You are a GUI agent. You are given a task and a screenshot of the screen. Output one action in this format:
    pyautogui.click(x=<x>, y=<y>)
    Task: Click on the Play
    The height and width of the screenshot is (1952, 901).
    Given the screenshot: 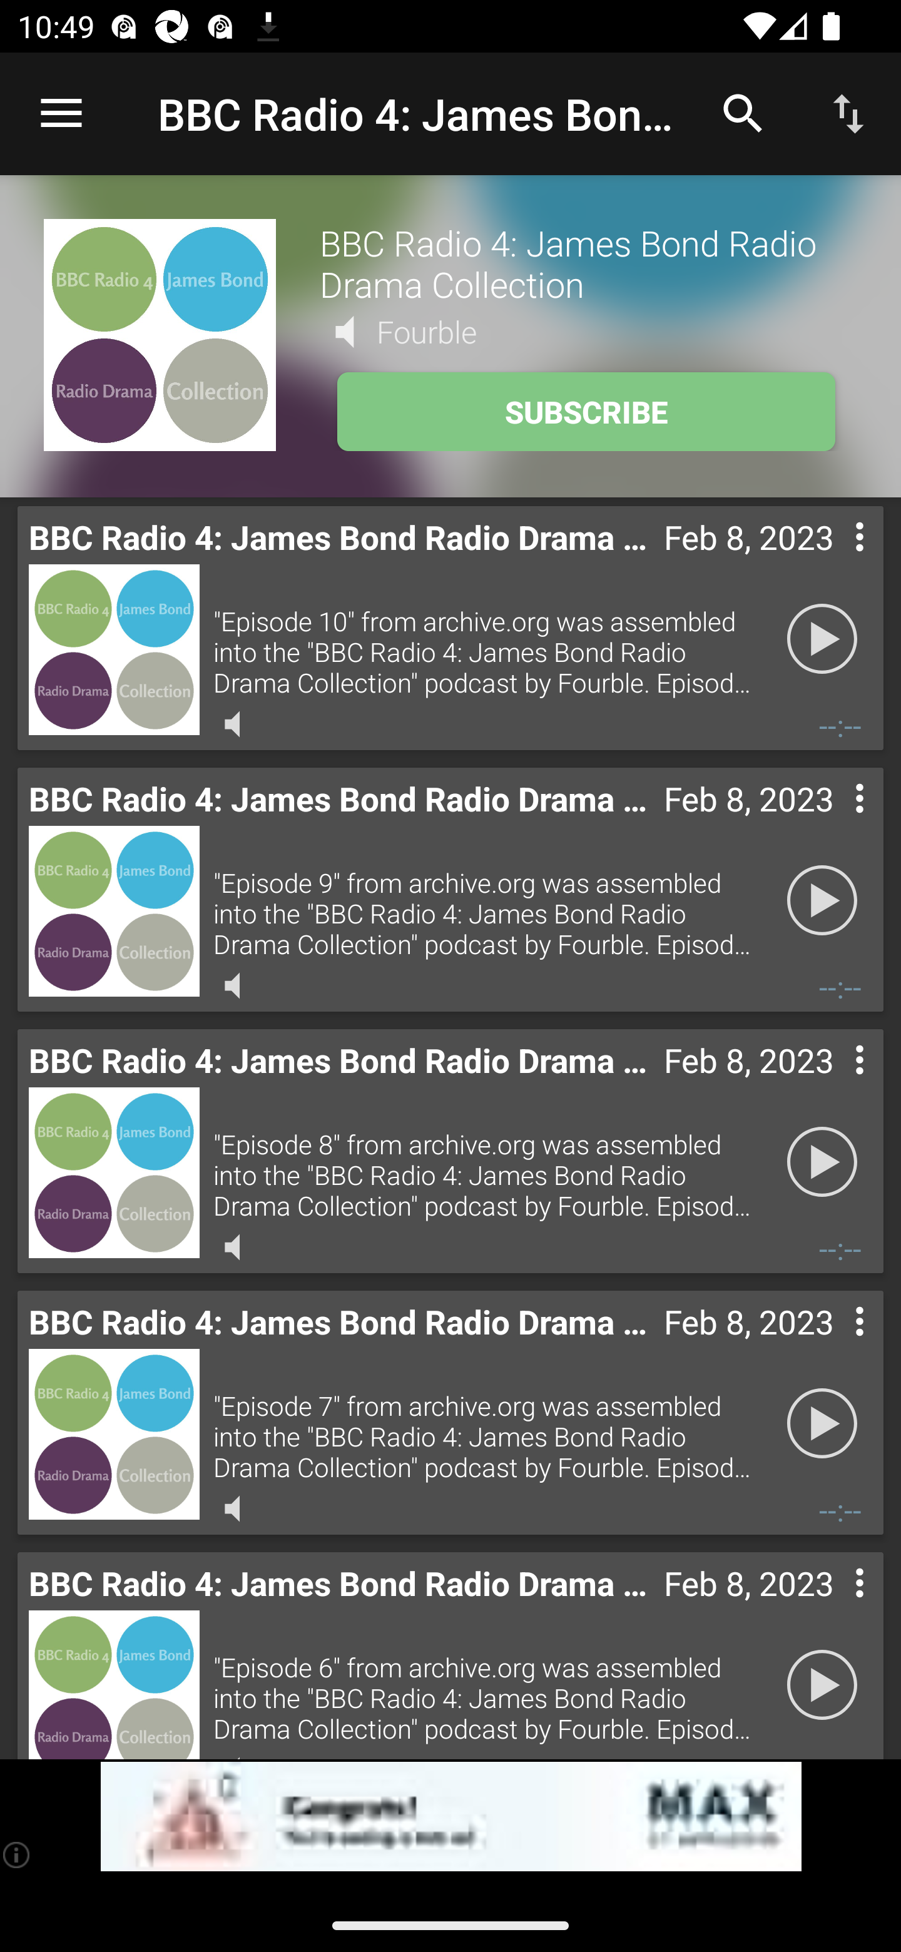 What is the action you would take?
    pyautogui.click(x=822, y=901)
    